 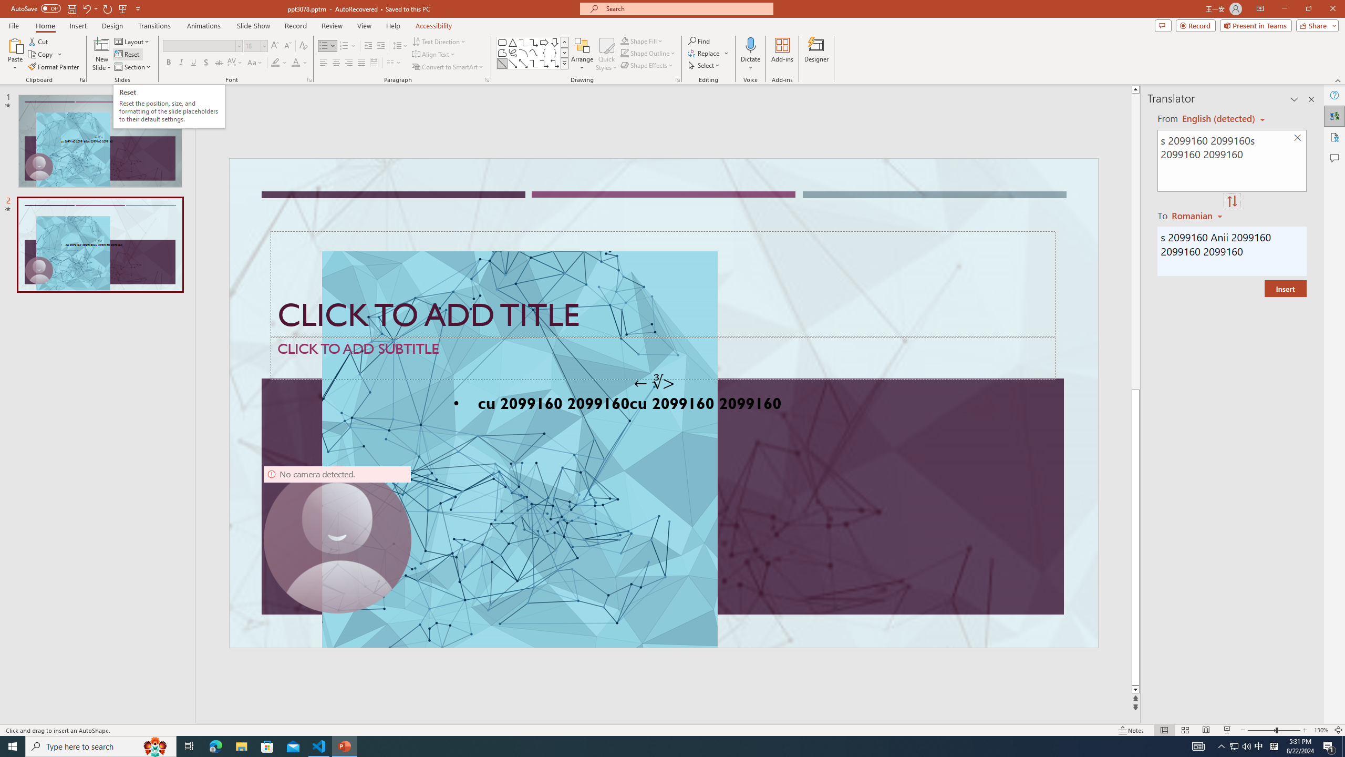 I want to click on Quick Styles, so click(x=606, y=54).